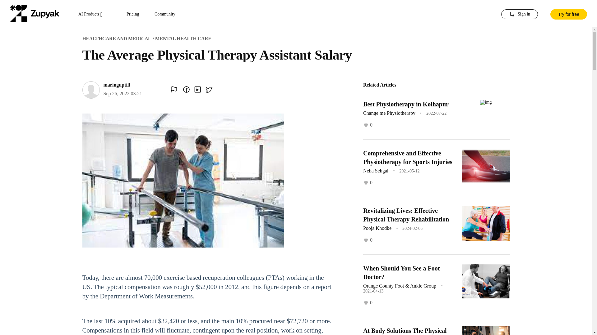  I want to click on  Sign in, so click(519, 14).